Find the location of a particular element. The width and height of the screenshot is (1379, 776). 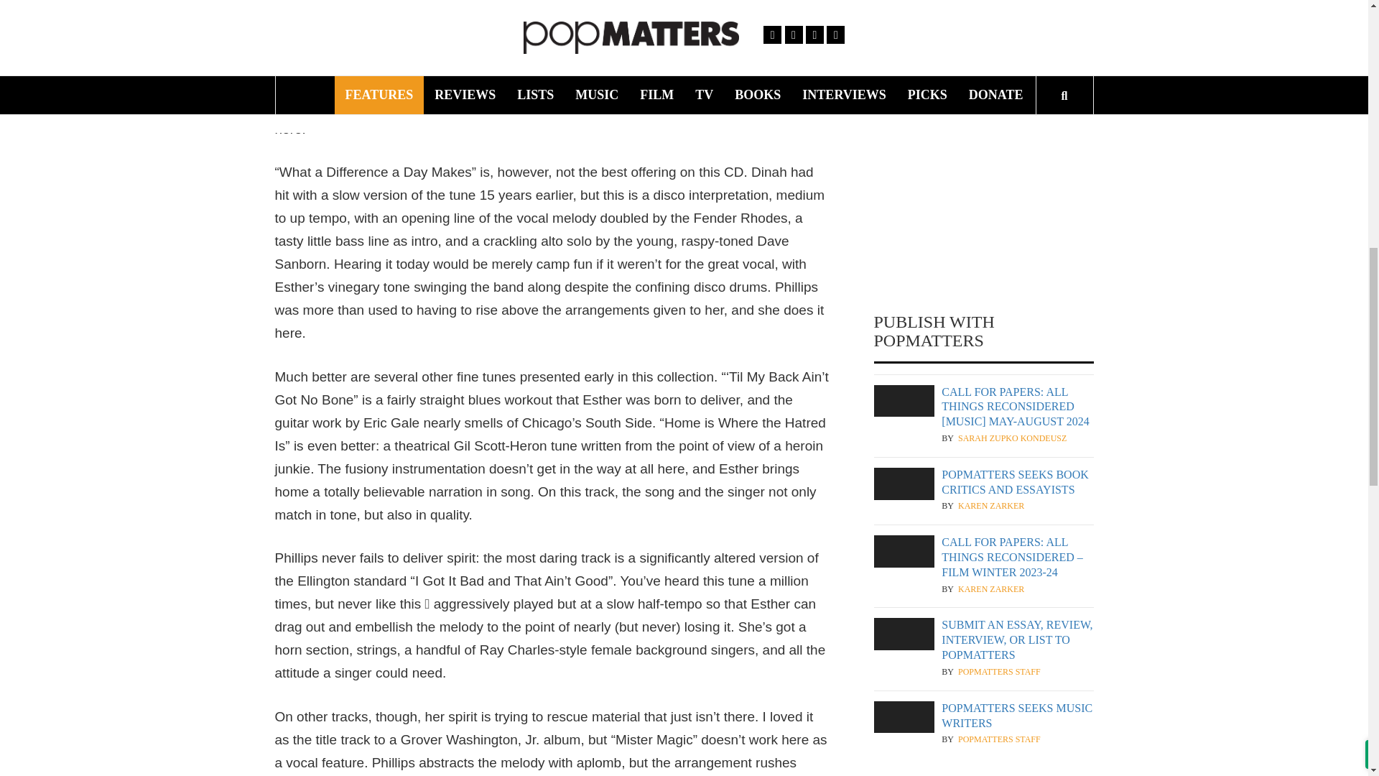

PopMatters Staff is located at coordinates (1000, 739).